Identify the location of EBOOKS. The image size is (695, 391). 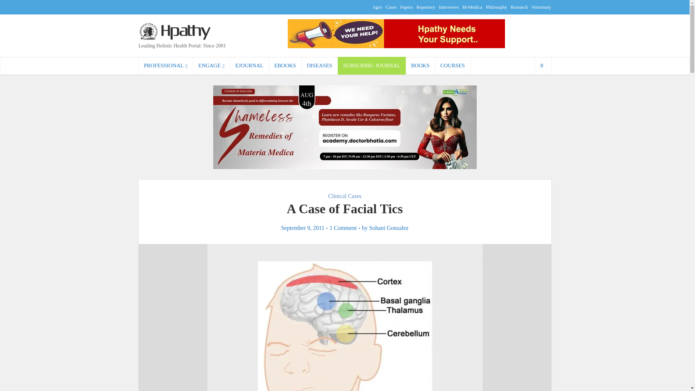
(285, 66).